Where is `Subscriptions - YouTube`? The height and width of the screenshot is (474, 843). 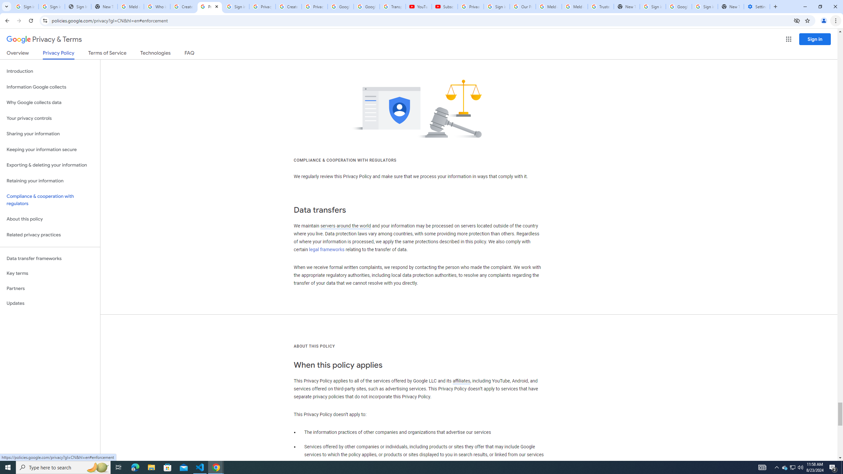 Subscriptions - YouTube is located at coordinates (445, 7).